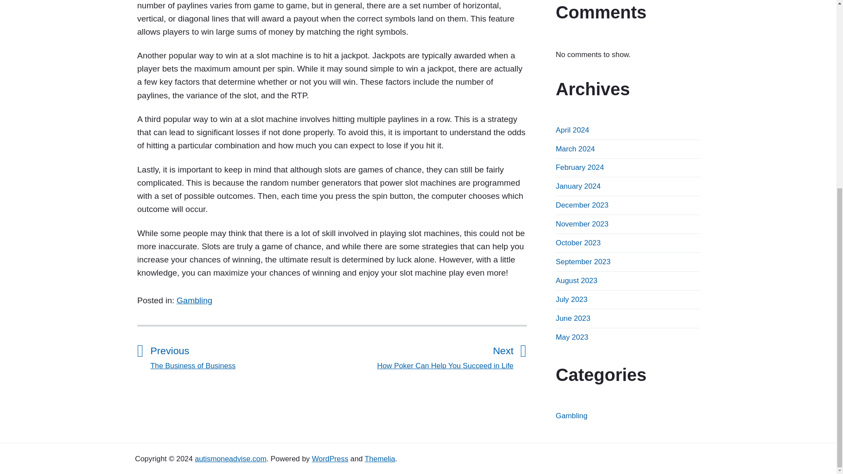  I want to click on autismoneadvise.com, so click(582, 224).